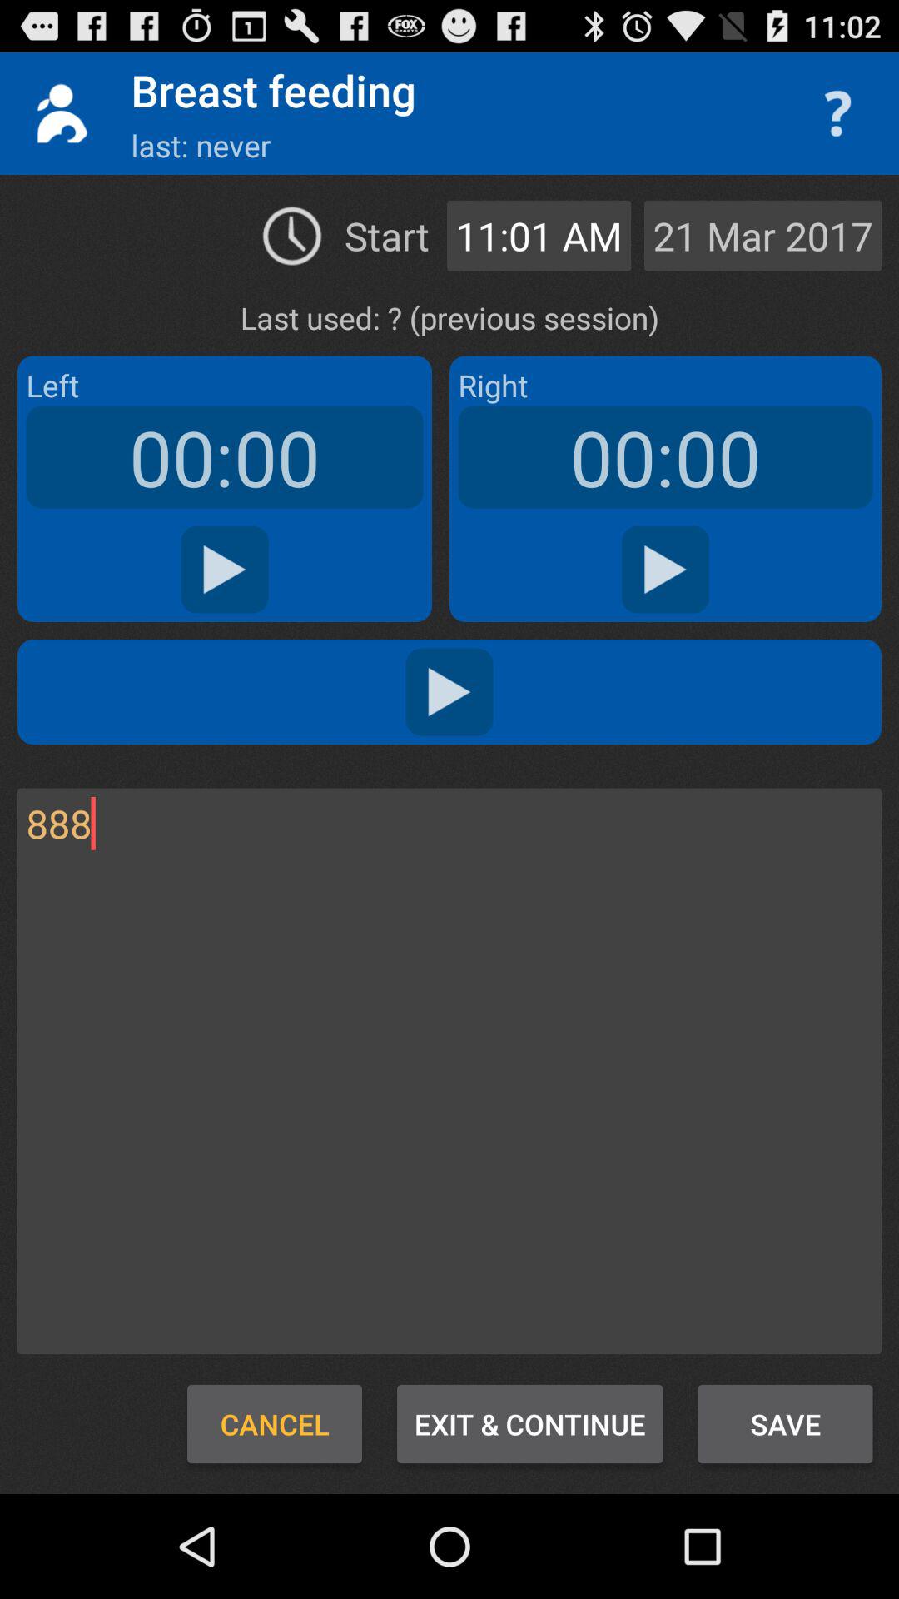 The width and height of the screenshot is (899, 1599). Describe the element at coordinates (449, 691) in the screenshot. I see `play` at that location.